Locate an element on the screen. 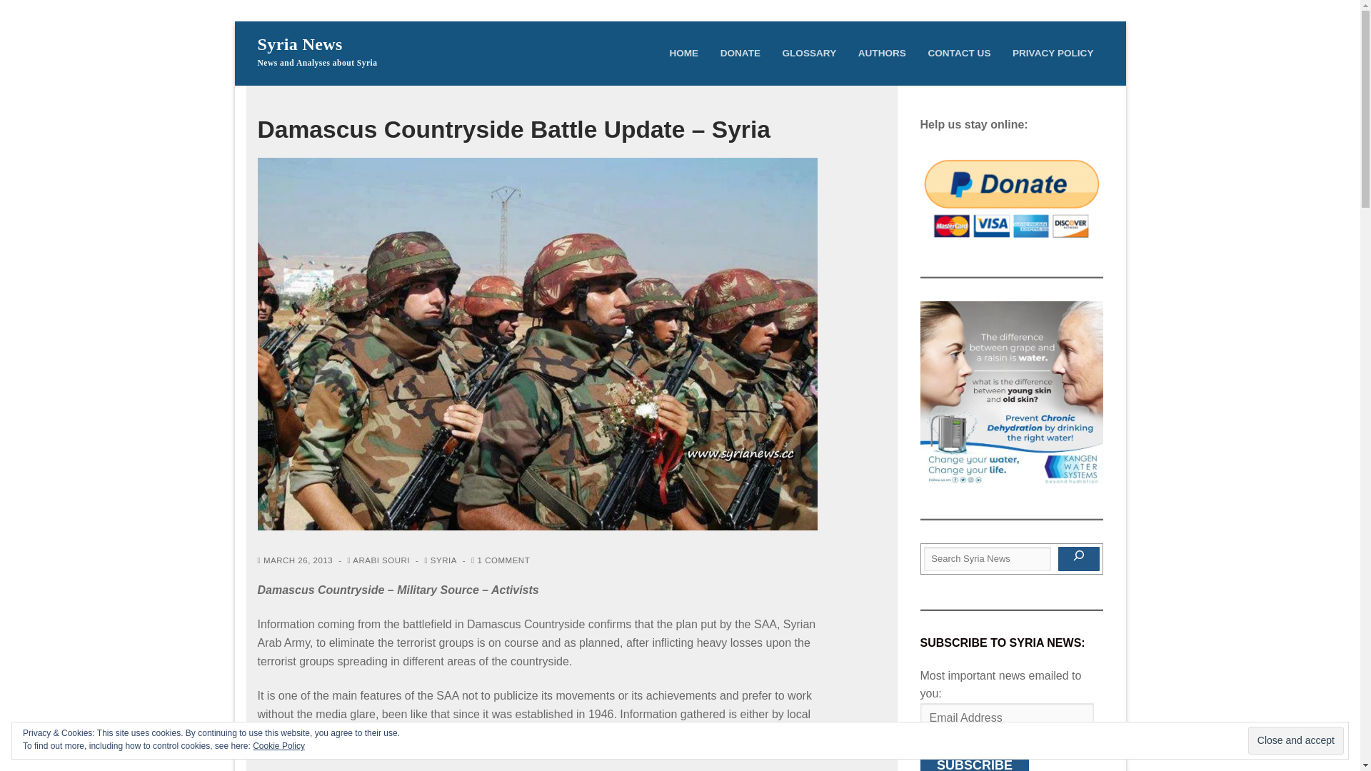  MARCH 26, 2013 is located at coordinates (295, 560).